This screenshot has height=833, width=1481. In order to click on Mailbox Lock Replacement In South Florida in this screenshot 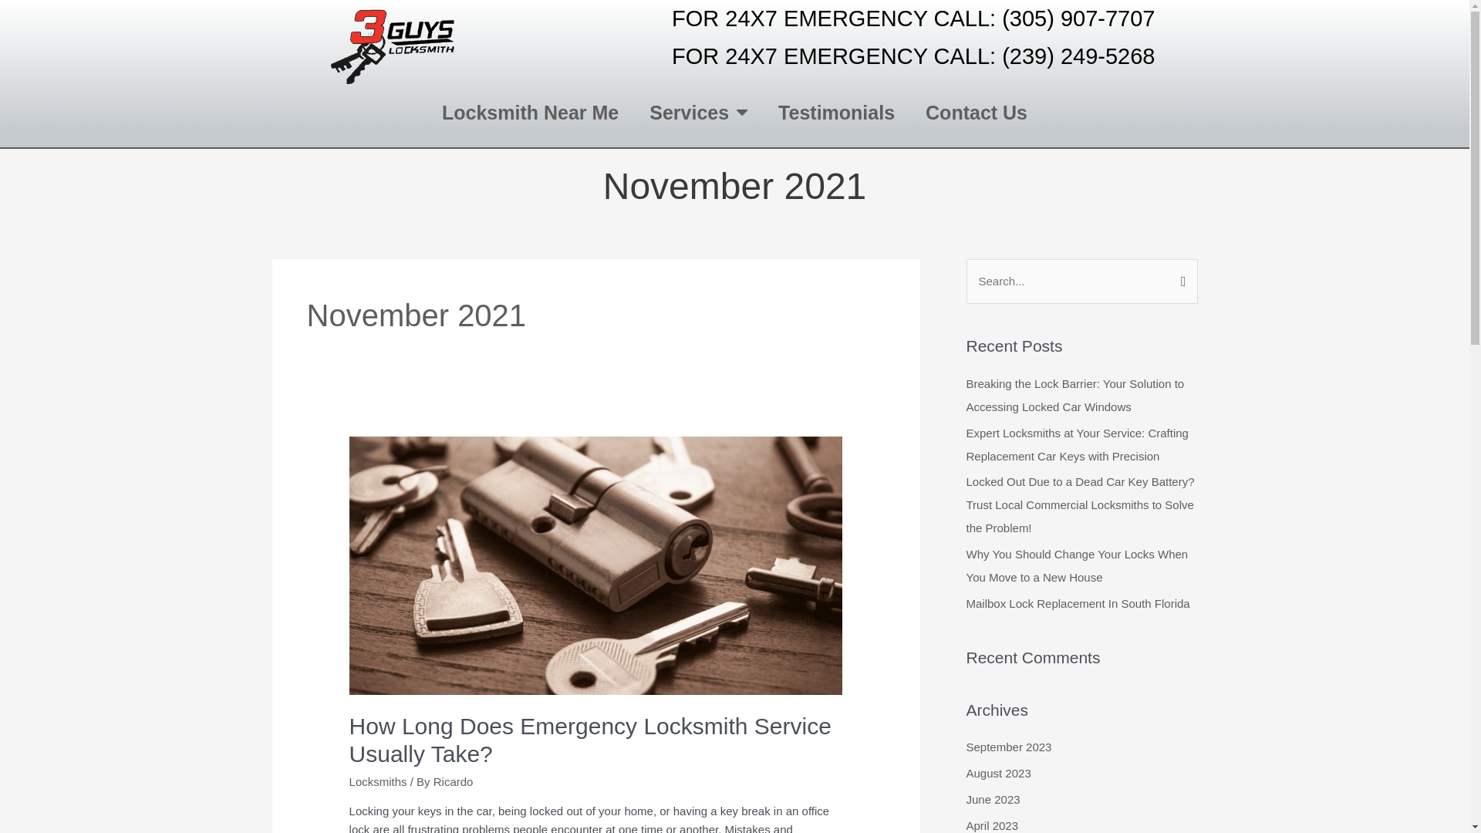, I will do `click(1078, 603)`.